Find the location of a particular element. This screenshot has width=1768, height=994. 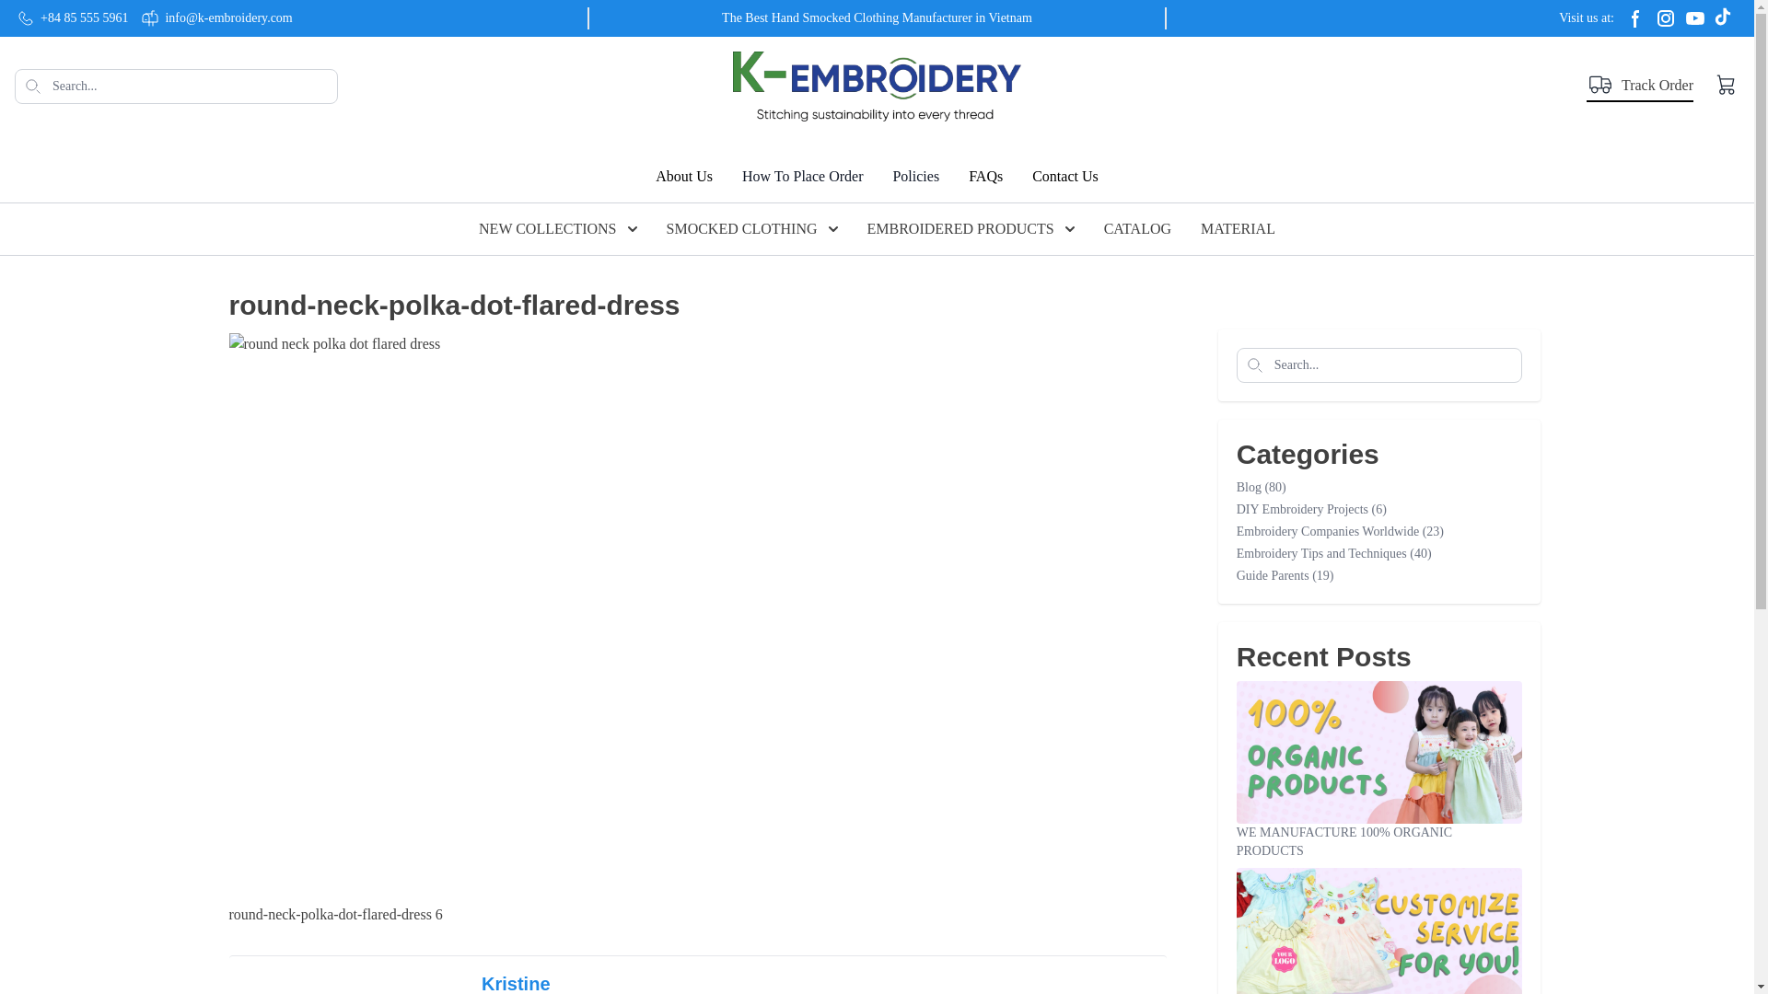

Instagram is located at coordinates (1665, 18).